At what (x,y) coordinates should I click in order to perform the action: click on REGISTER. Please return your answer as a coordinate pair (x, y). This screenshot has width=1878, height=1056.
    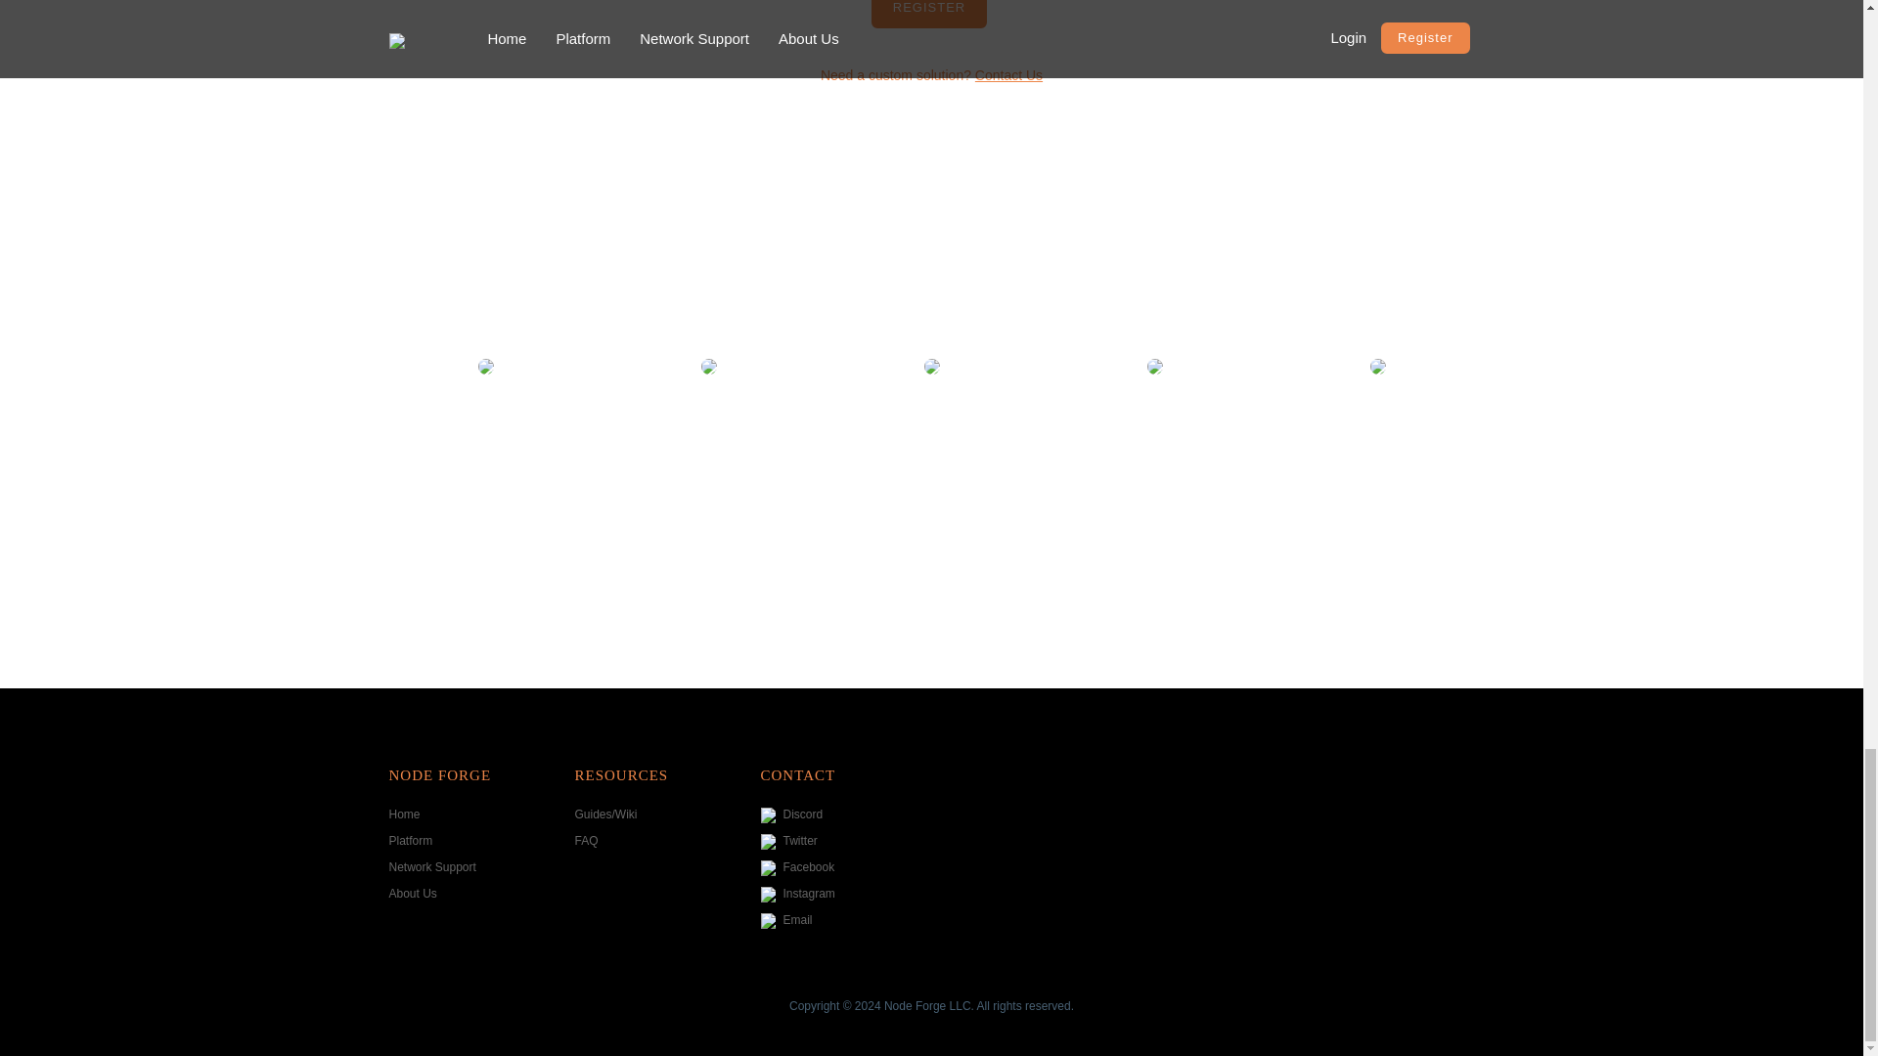
    Looking at the image, I should click on (929, 15).